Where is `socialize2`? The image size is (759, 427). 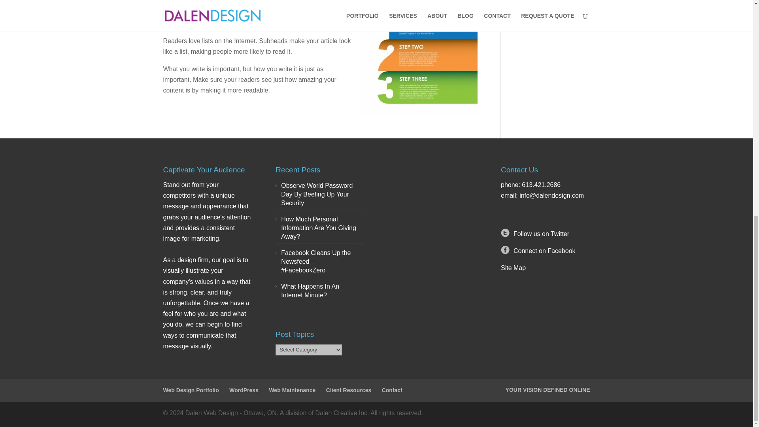 socialize2 is located at coordinates (505, 248).